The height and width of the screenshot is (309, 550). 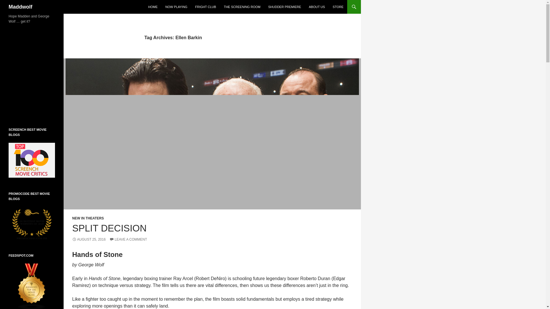 What do you see at coordinates (88, 218) in the screenshot?
I see `NEW IN THEATERS` at bounding box center [88, 218].